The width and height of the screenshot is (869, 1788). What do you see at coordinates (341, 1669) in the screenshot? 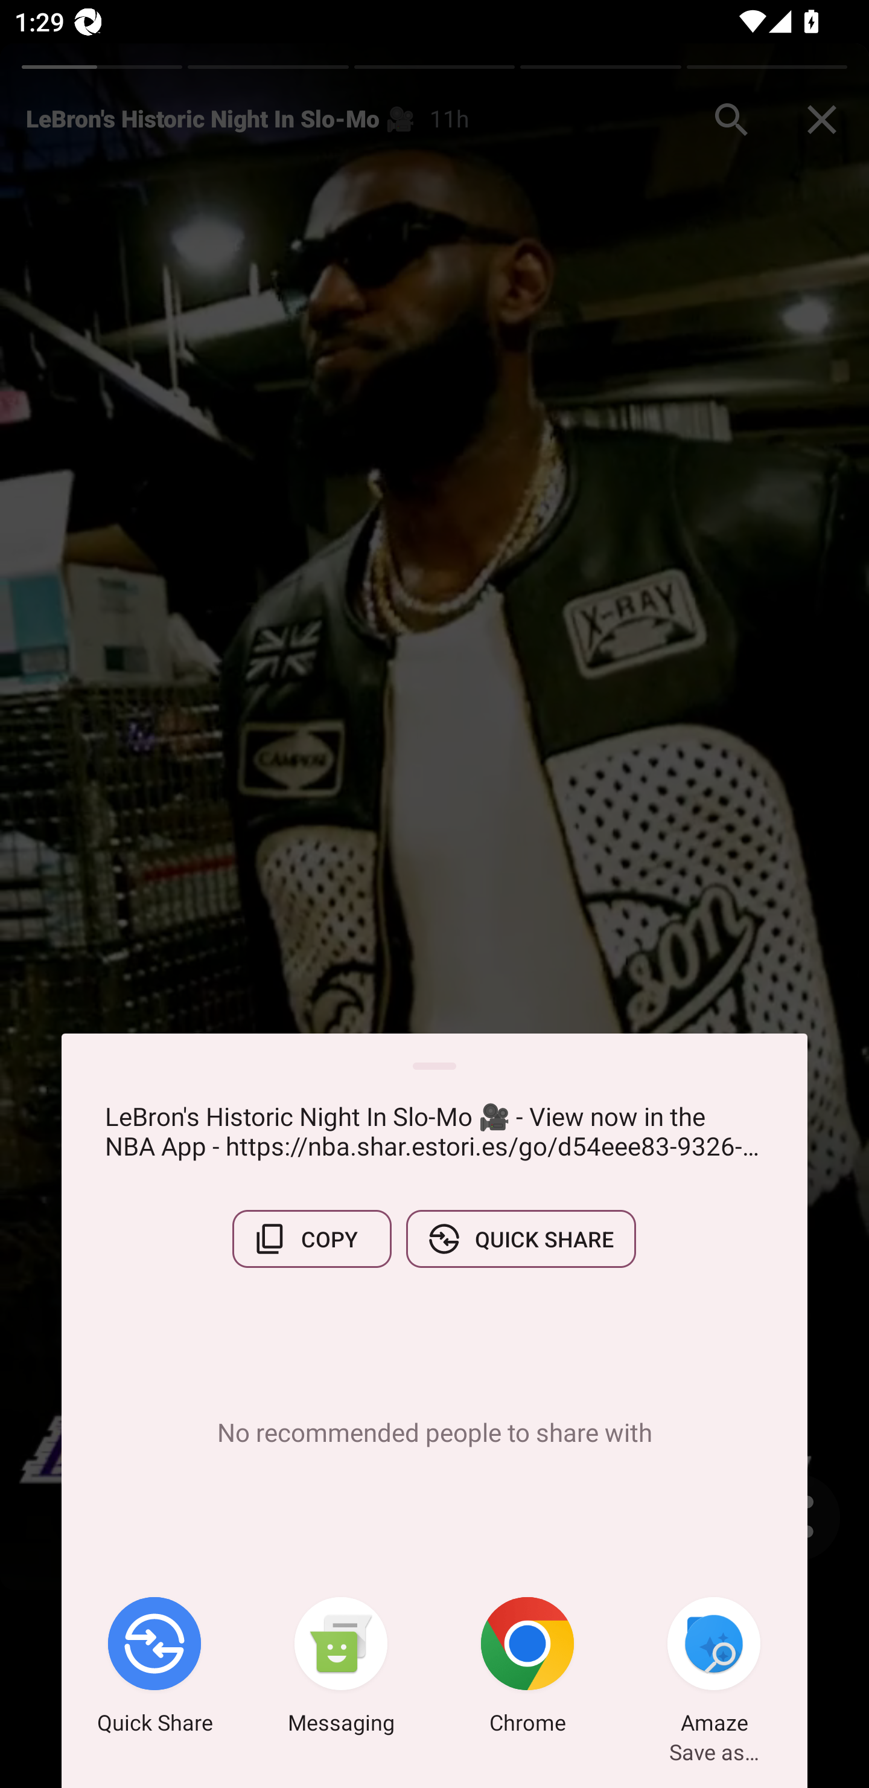
I see `Messaging` at bounding box center [341, 1669].